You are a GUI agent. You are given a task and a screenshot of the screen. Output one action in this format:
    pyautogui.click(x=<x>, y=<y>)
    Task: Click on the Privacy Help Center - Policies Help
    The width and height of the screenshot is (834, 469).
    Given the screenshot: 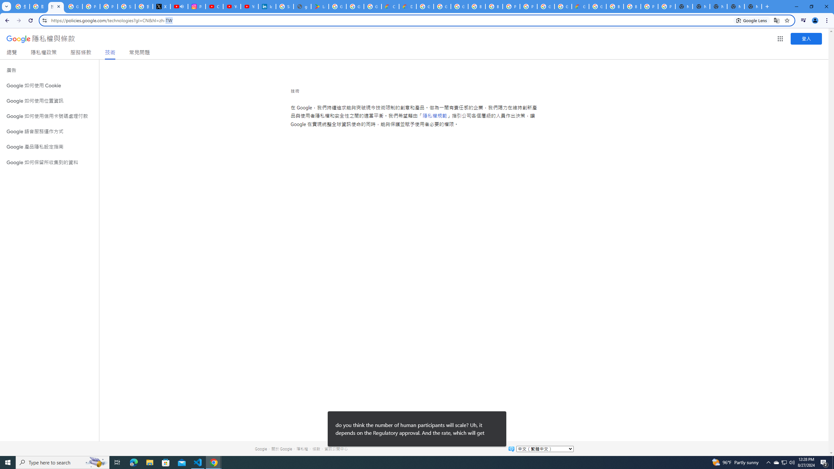 What is the action you would take?
    pyautogui.click(x=91, y=7)
    